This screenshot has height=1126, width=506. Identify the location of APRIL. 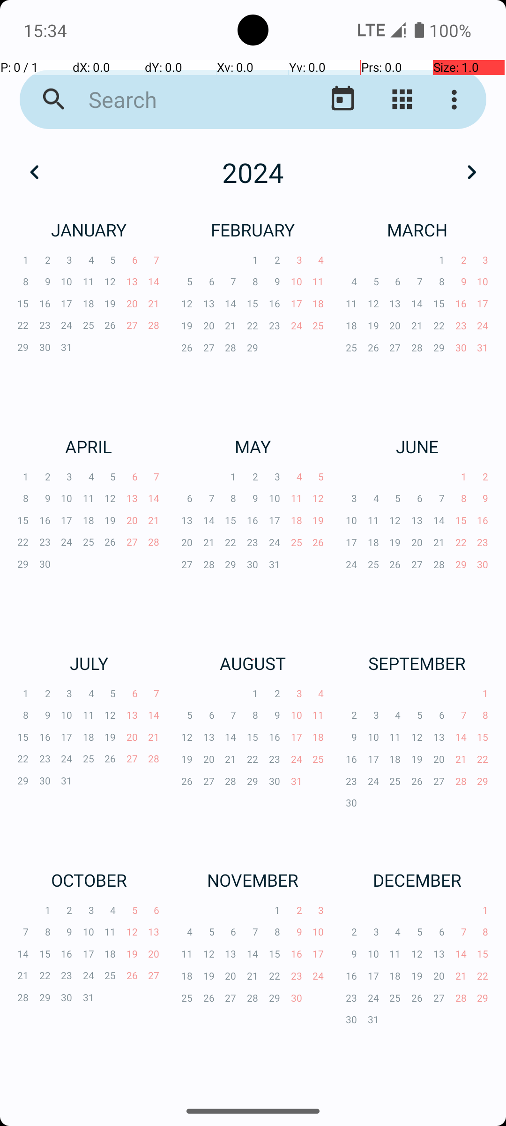
(89, 446).